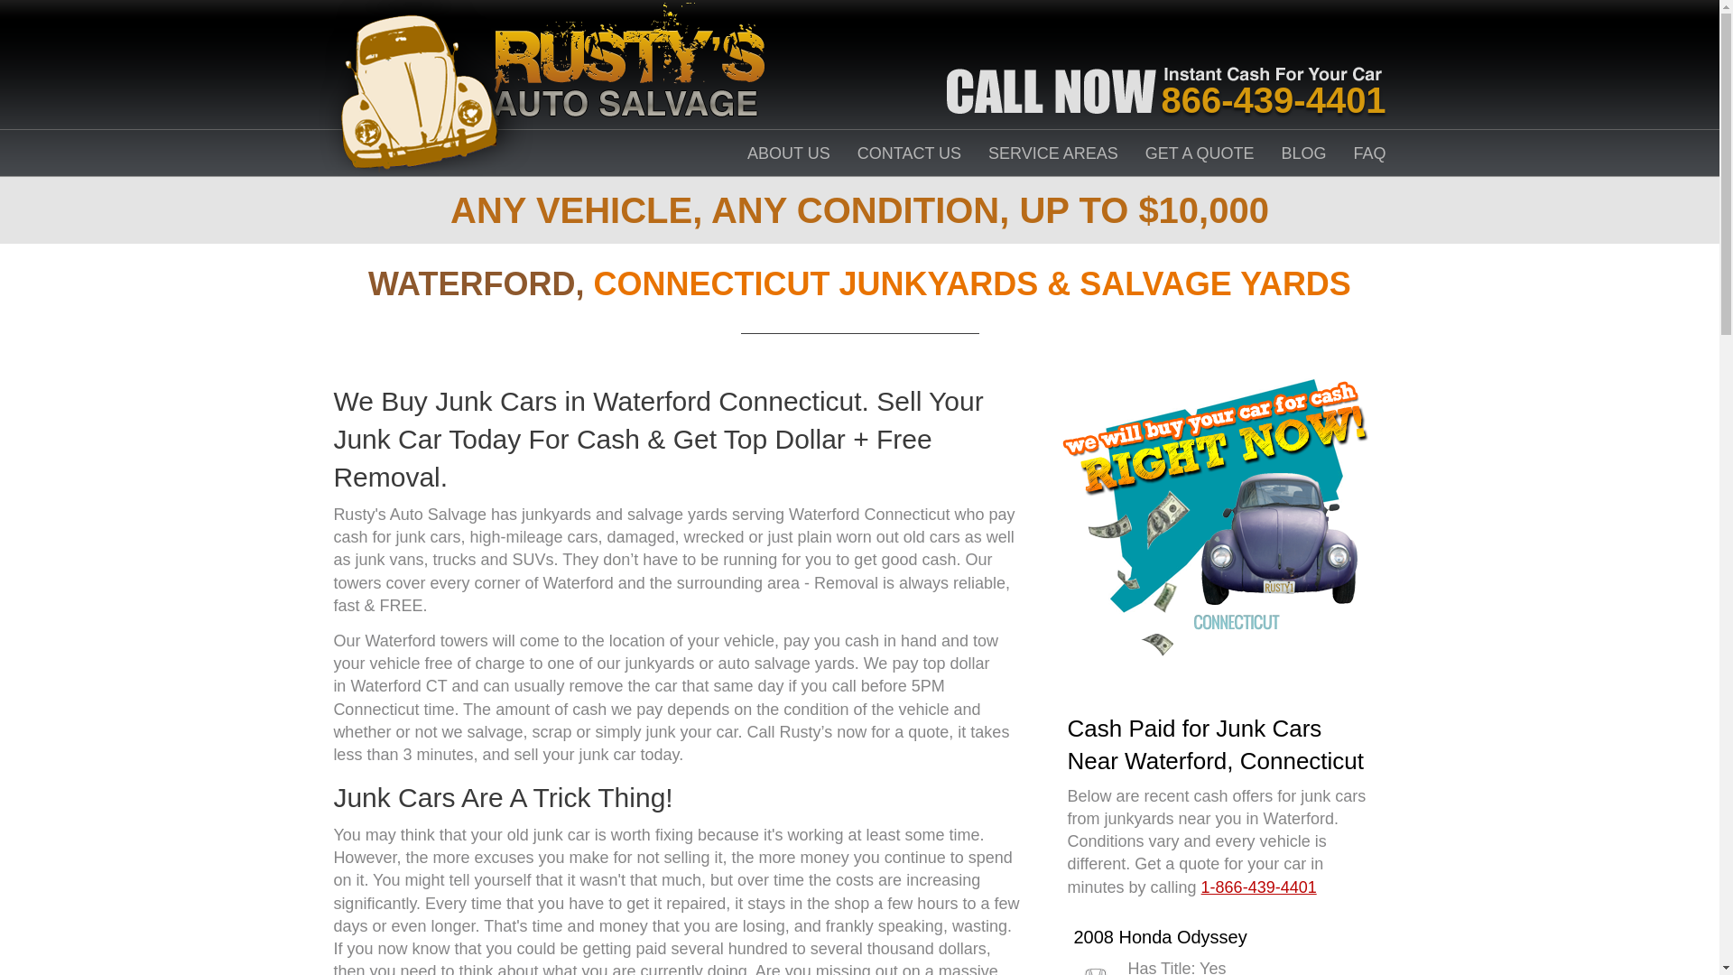  Describe the element at coordinates (1274, 99) in the screenshot. I see `866-439-4401` at that location.